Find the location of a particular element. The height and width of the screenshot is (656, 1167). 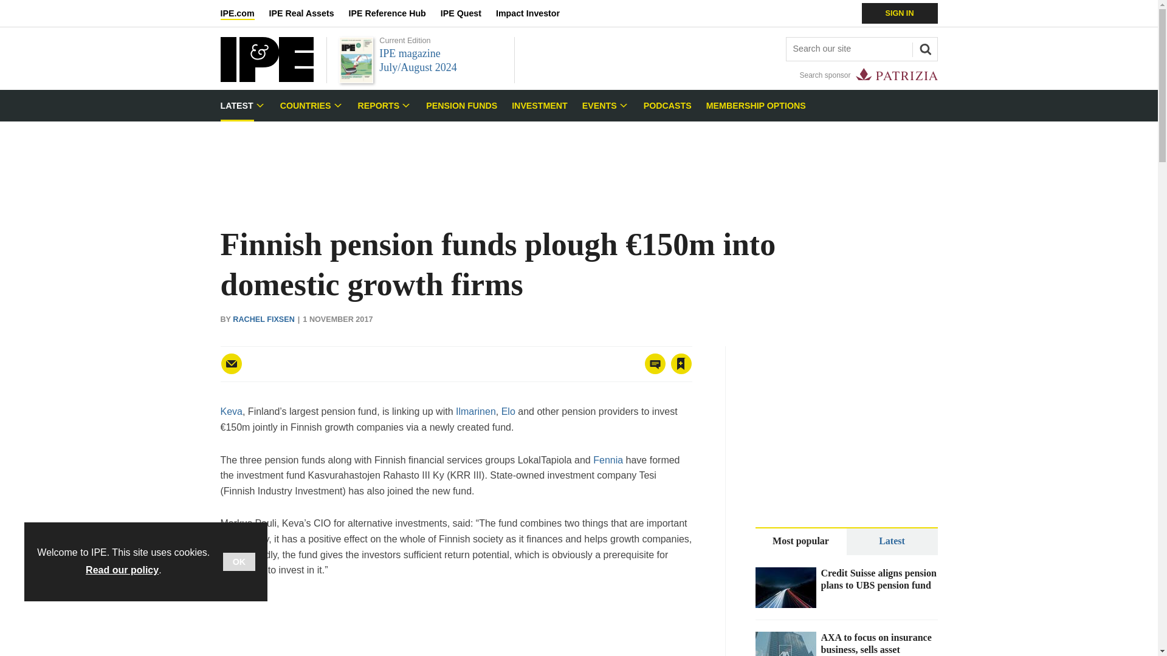

IPE Reference Hub is located at coordinates (394, 13).